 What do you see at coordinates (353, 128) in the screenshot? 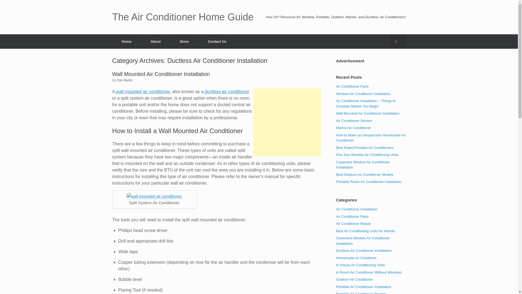
I see `Marine Air Conditioner` at bounding box center [353, 128].